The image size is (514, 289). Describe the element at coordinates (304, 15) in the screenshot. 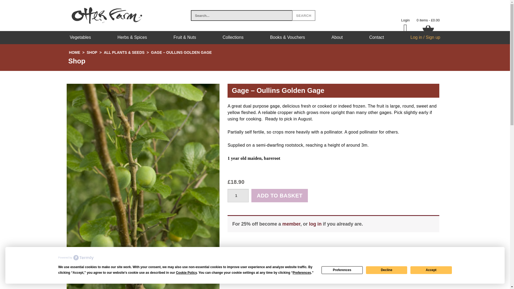

I see `Search` at that location.